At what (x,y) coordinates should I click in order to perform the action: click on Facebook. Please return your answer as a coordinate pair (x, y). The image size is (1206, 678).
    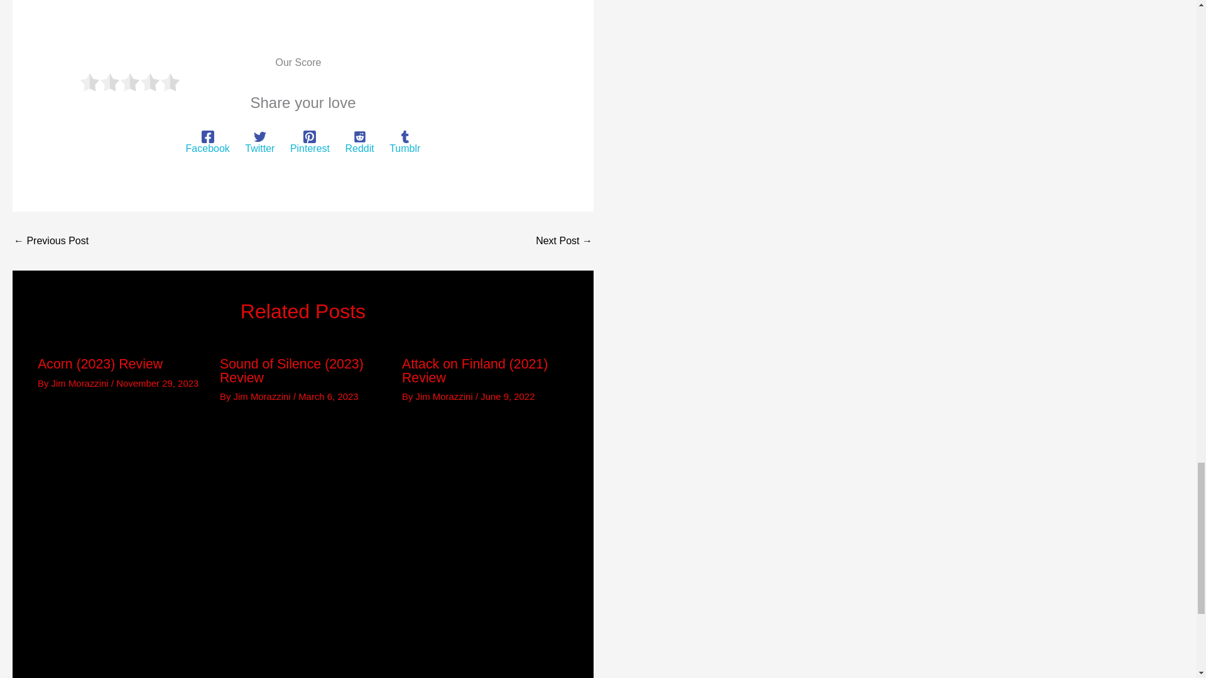
    Looking at the image, I should click on (207, 143).